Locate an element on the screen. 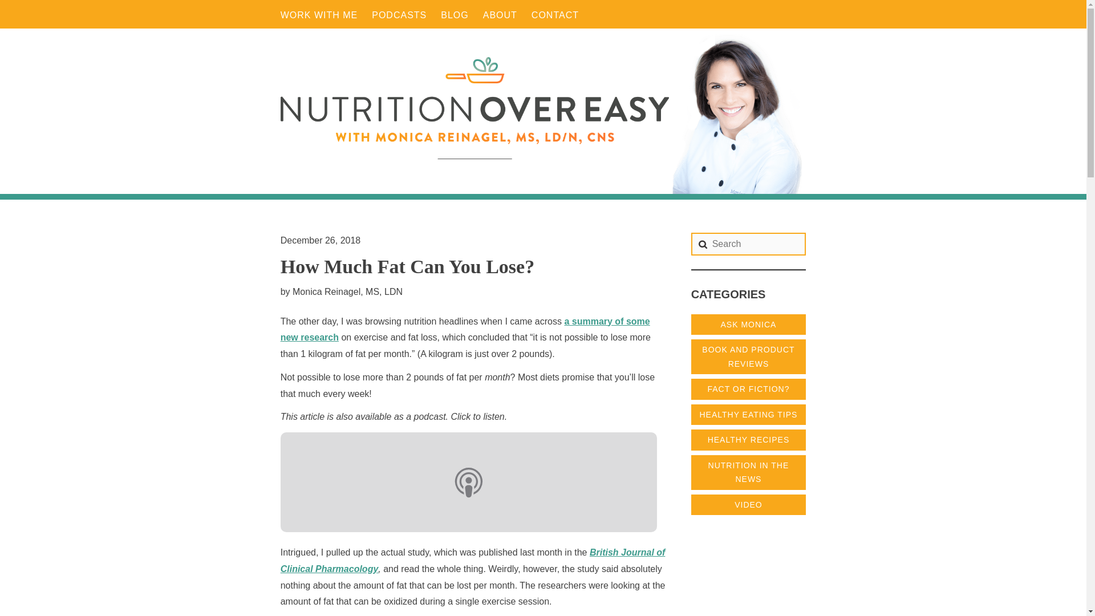 Image resolution: width=1095 pixels, height=616 pixels. VIDEO is located at coordinates (748, 505).